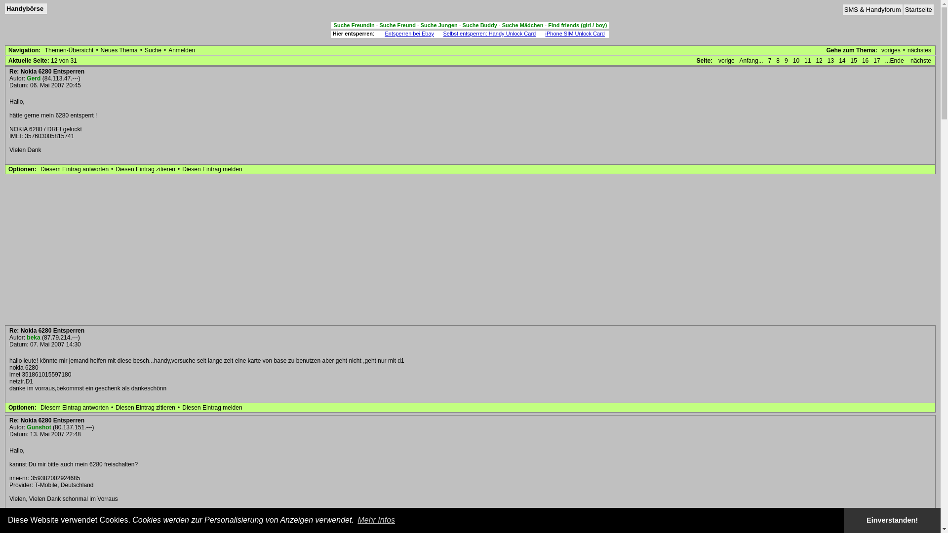  What do you see at coordinates (854, 61) in the screenshot?
I see `15` at bounding box center [854, 61].